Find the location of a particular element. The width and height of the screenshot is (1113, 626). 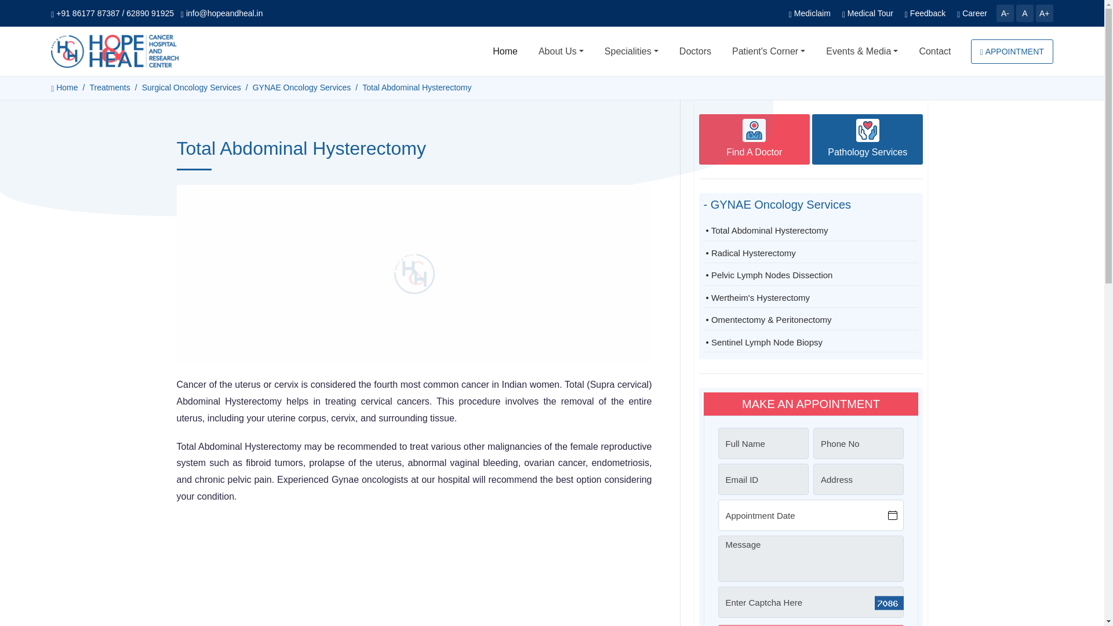

A- is located at coordinates (1005, 13).